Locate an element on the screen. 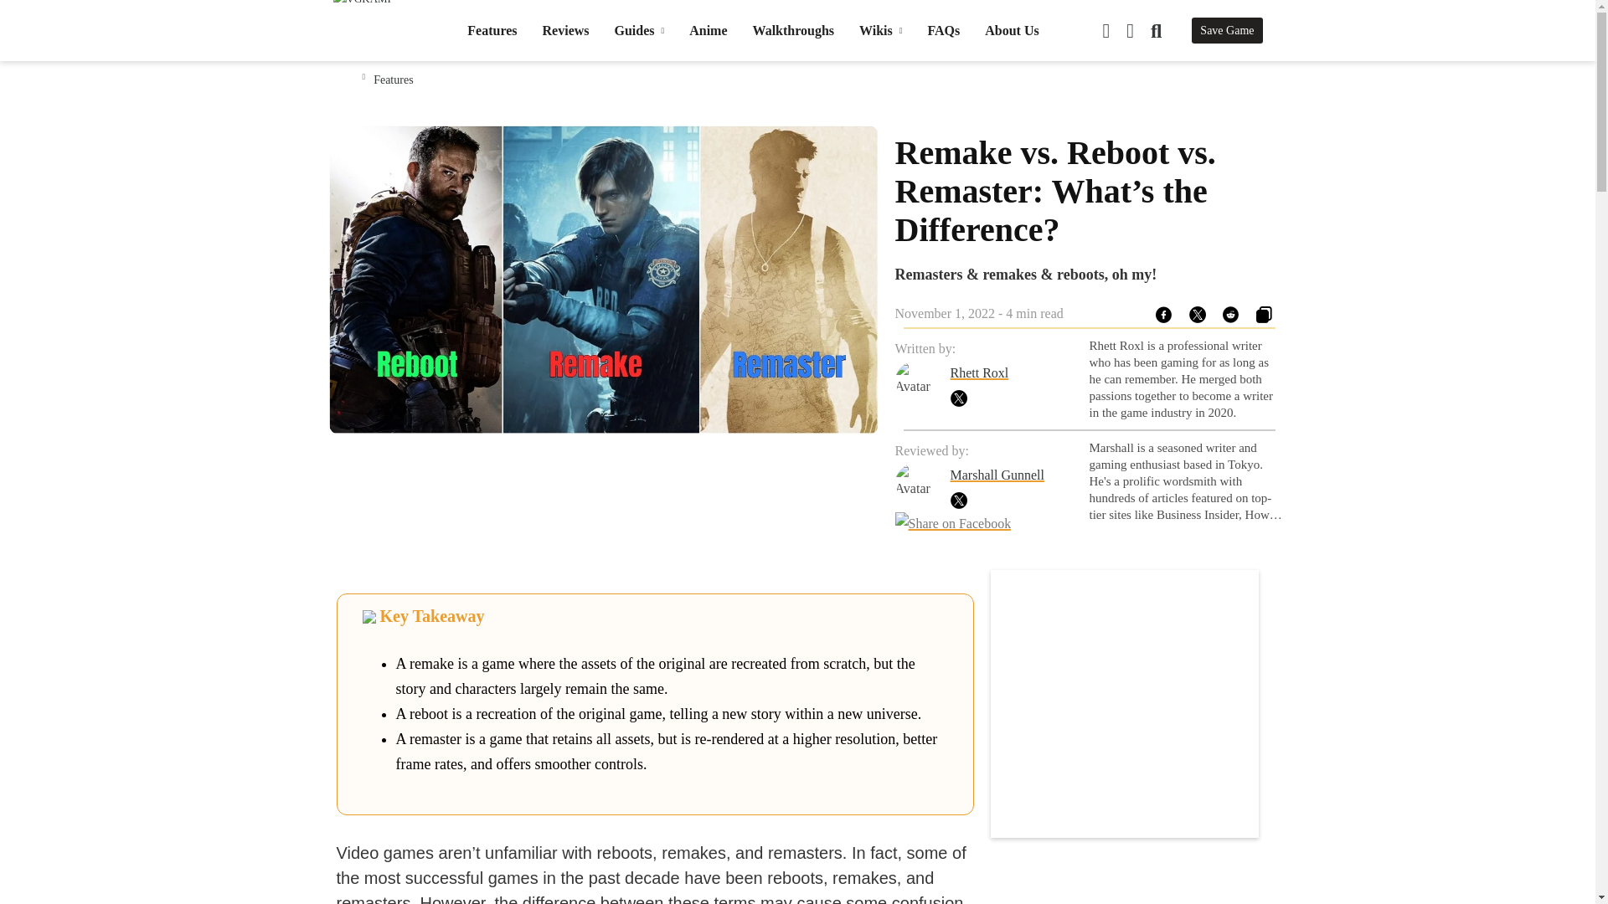 This screenshot has width=1608, height=904. VGKAMI is located at coordinates (374, 36).